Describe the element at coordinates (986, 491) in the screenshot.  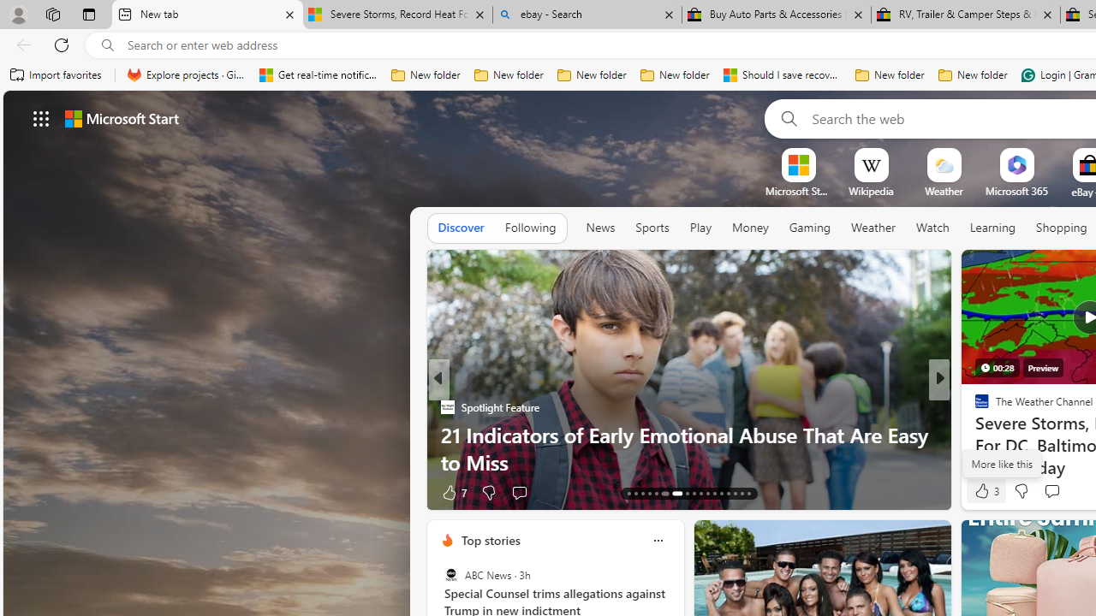
I see `102 Like` at that location.